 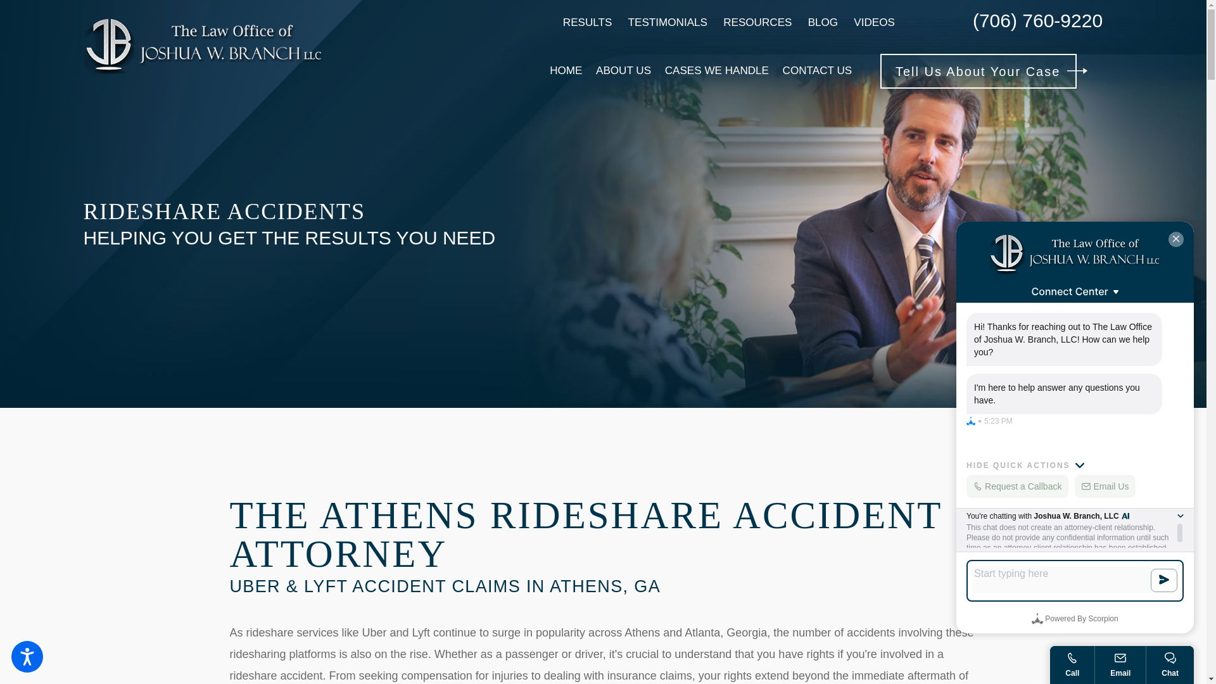 I want to click on Open the accessibility options menu, so click(x=27, y=656).